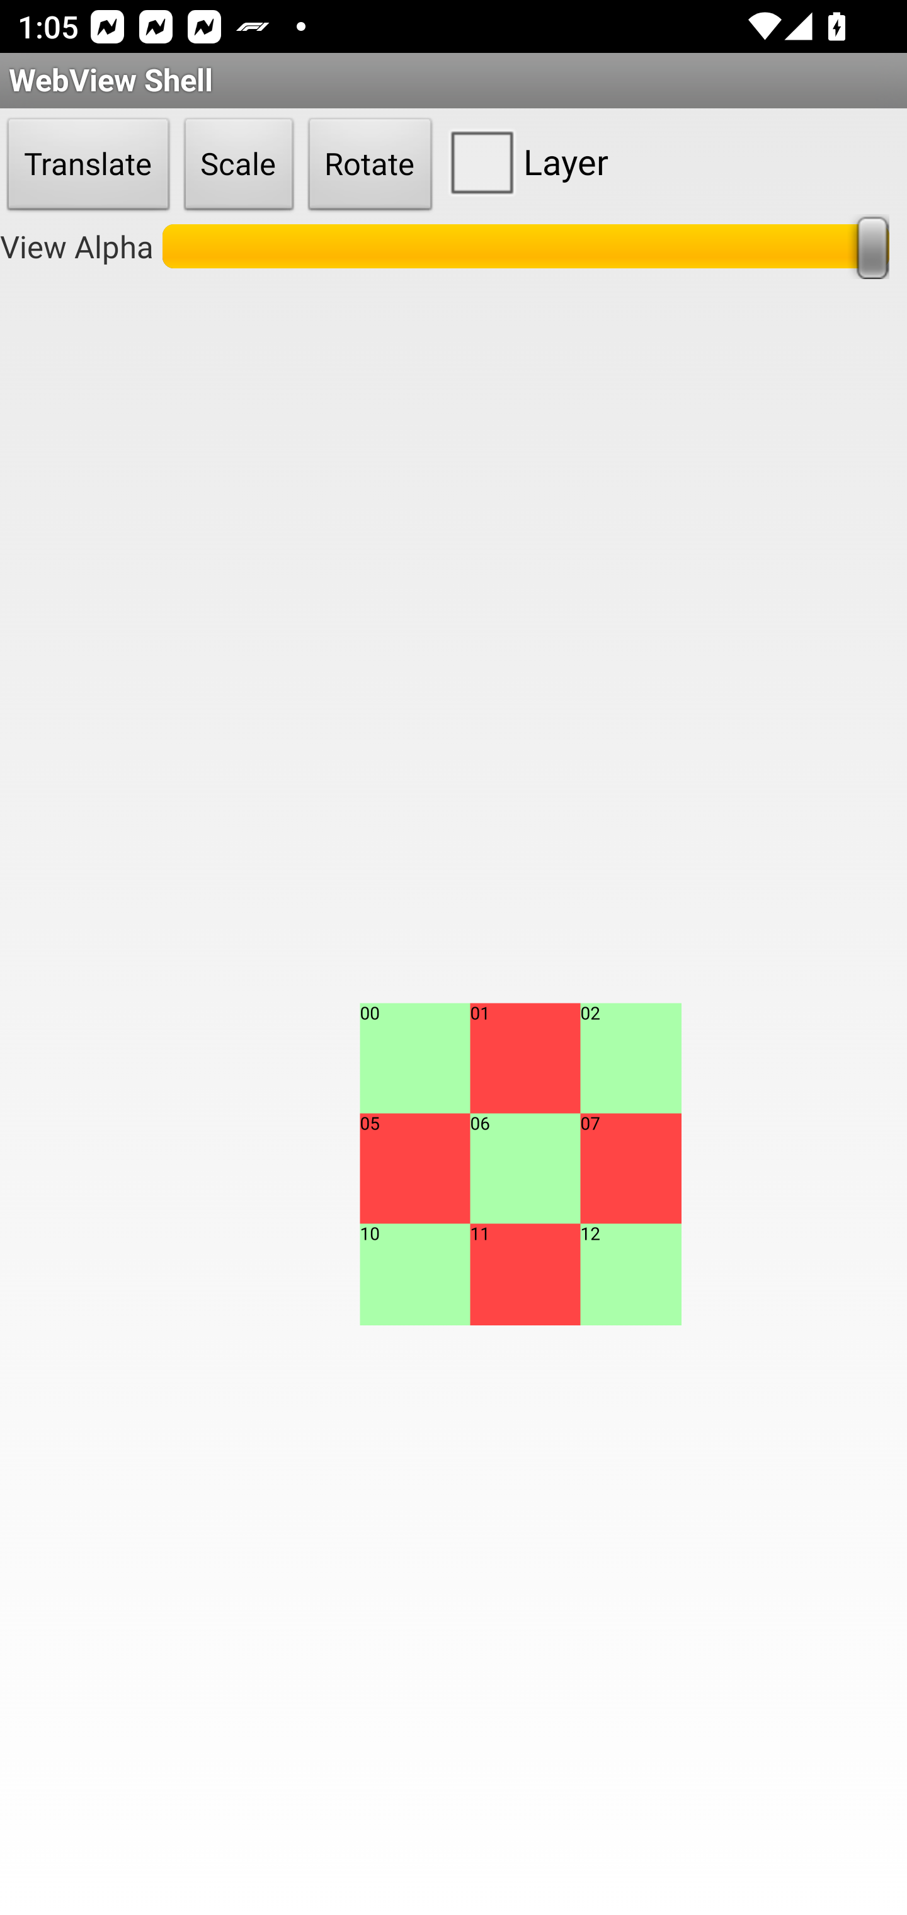 Image resolution: width=907 pixels, height=1915 pixels. I want to click on Scale, so click(239, 165).